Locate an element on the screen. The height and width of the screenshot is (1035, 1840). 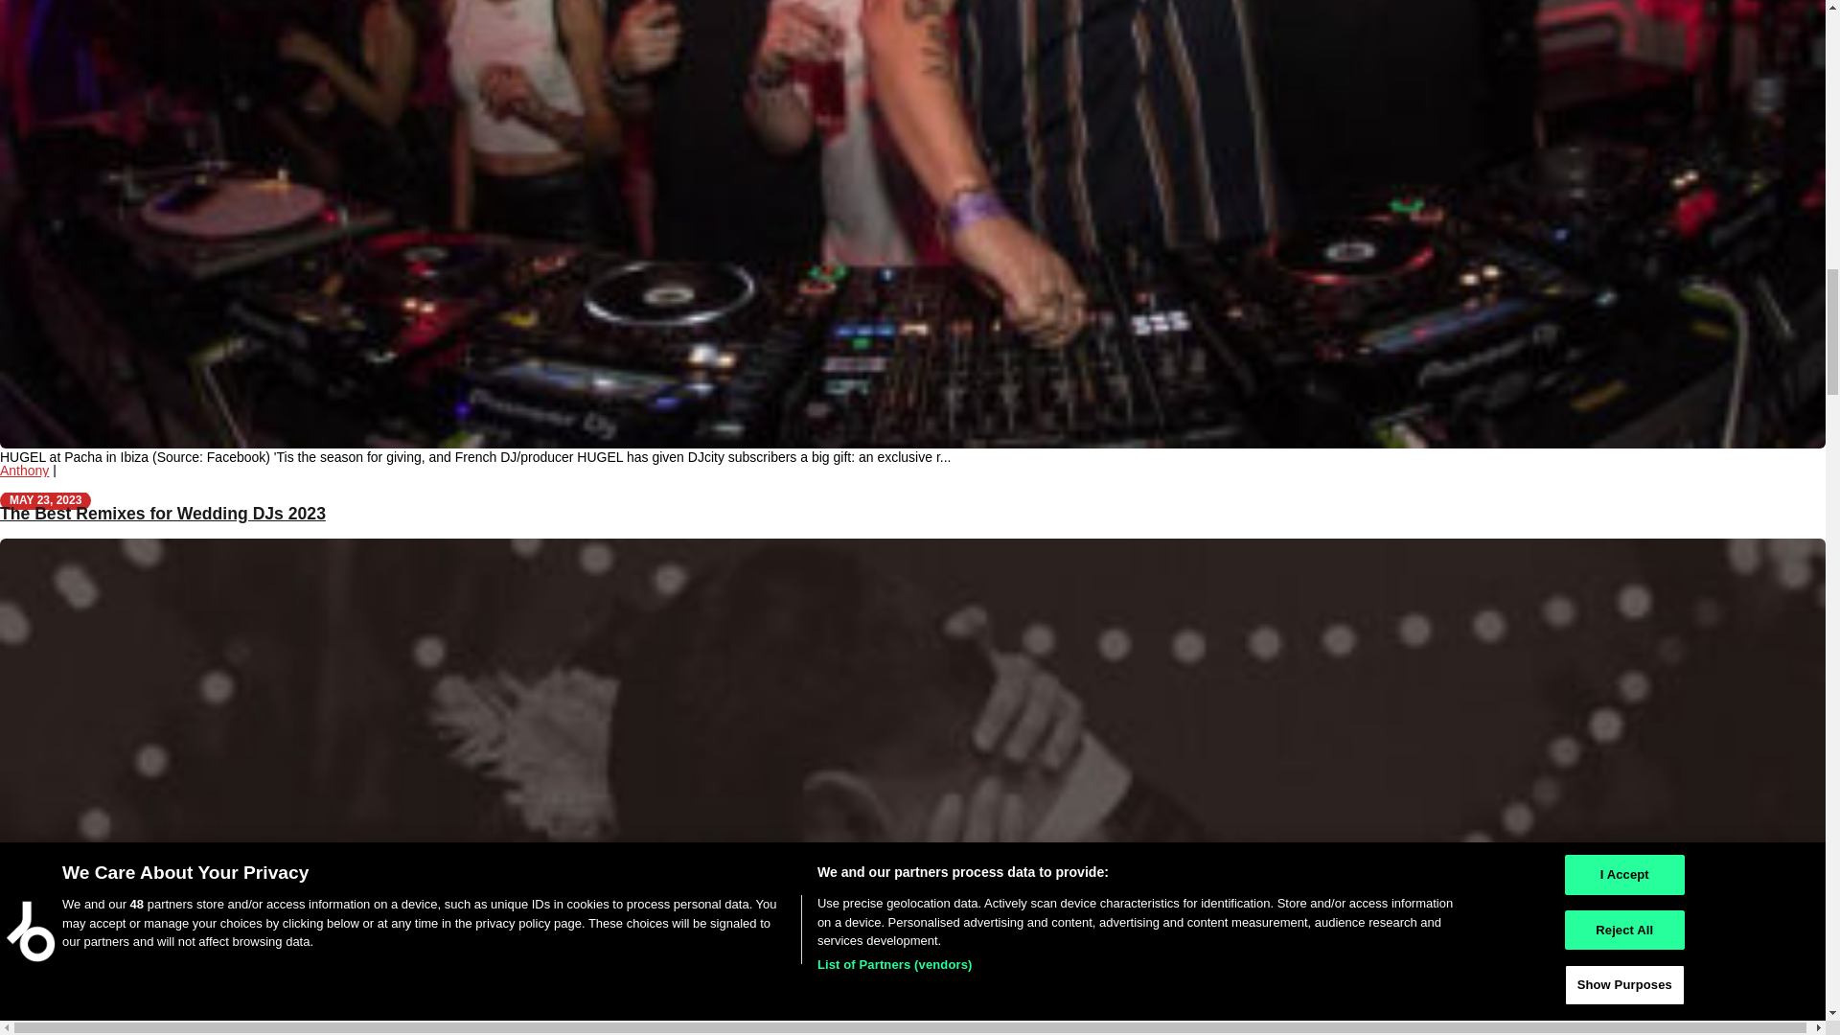
The Best Remixes for Wedding DJs 2023 is located at coordinates (163, 514).